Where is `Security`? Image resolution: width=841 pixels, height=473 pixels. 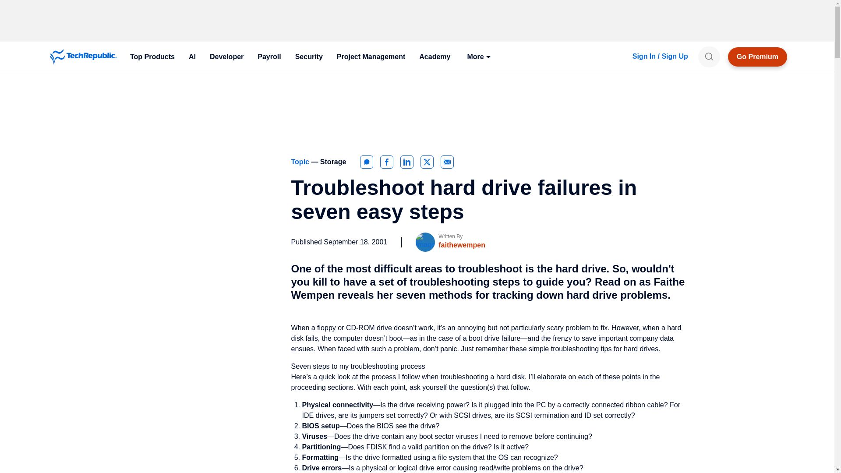
Security is located at coordinates (309, 57).